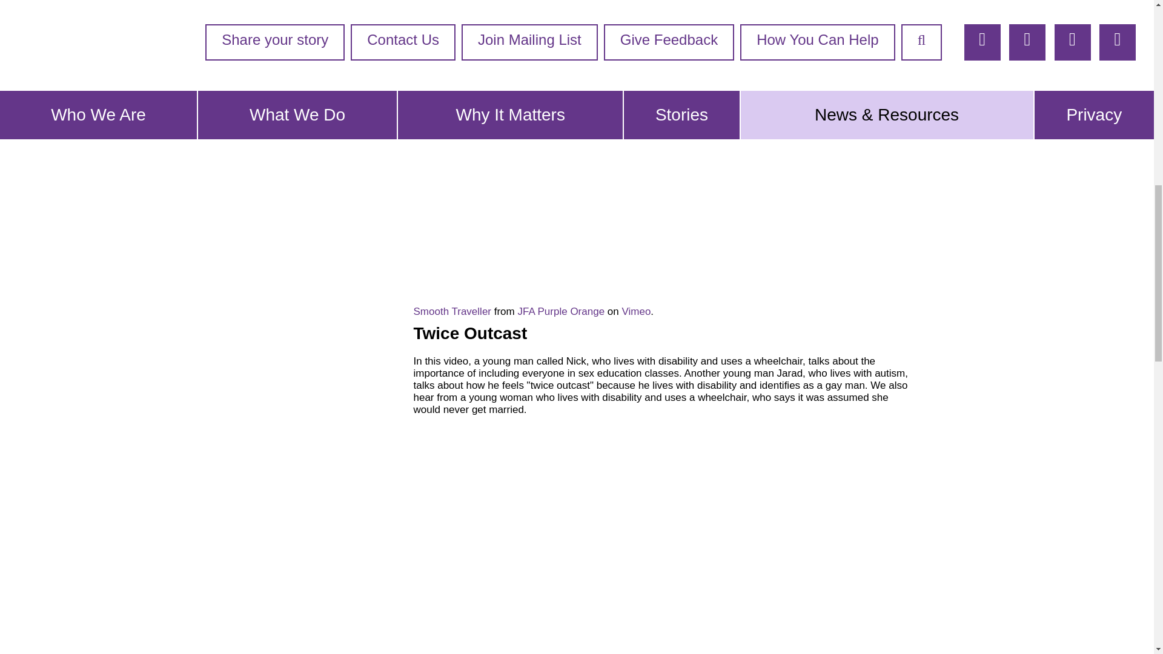 This screenshot has height=654, width=1163. Describe the element at coordinates (452, 311) in the screenshot. I see `Smooth Traveller` at that location.